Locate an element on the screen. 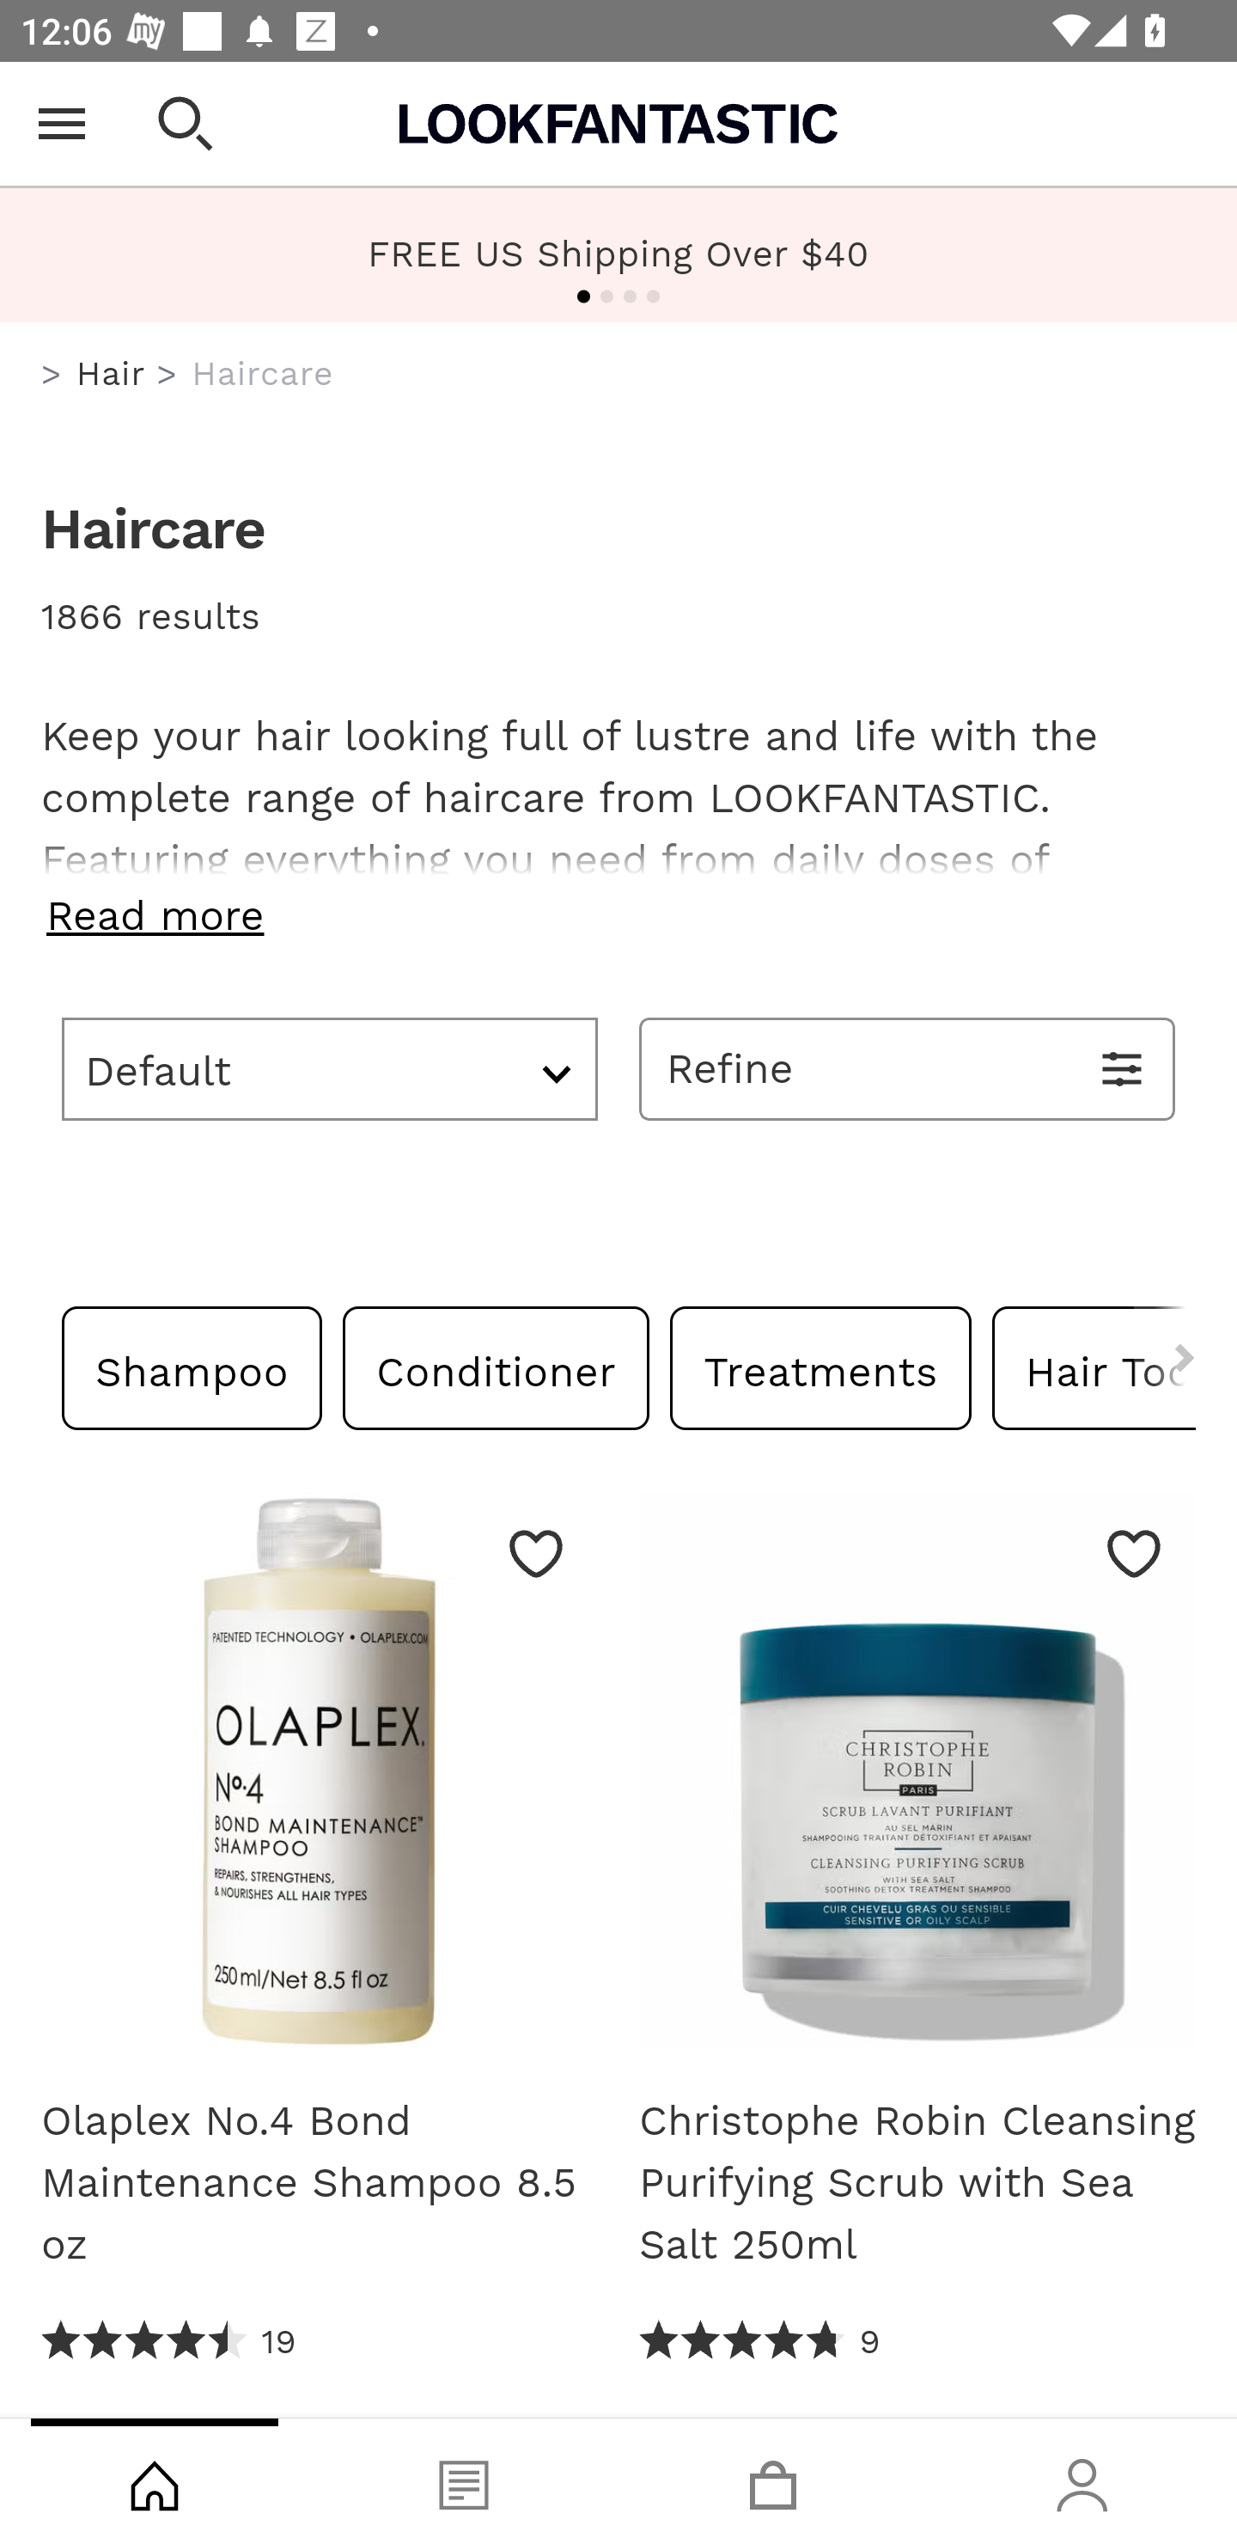 This screenshot has height=2544, width=1237. 4.53 Stars 19 Reviews is located at coordinates (170, 2341).